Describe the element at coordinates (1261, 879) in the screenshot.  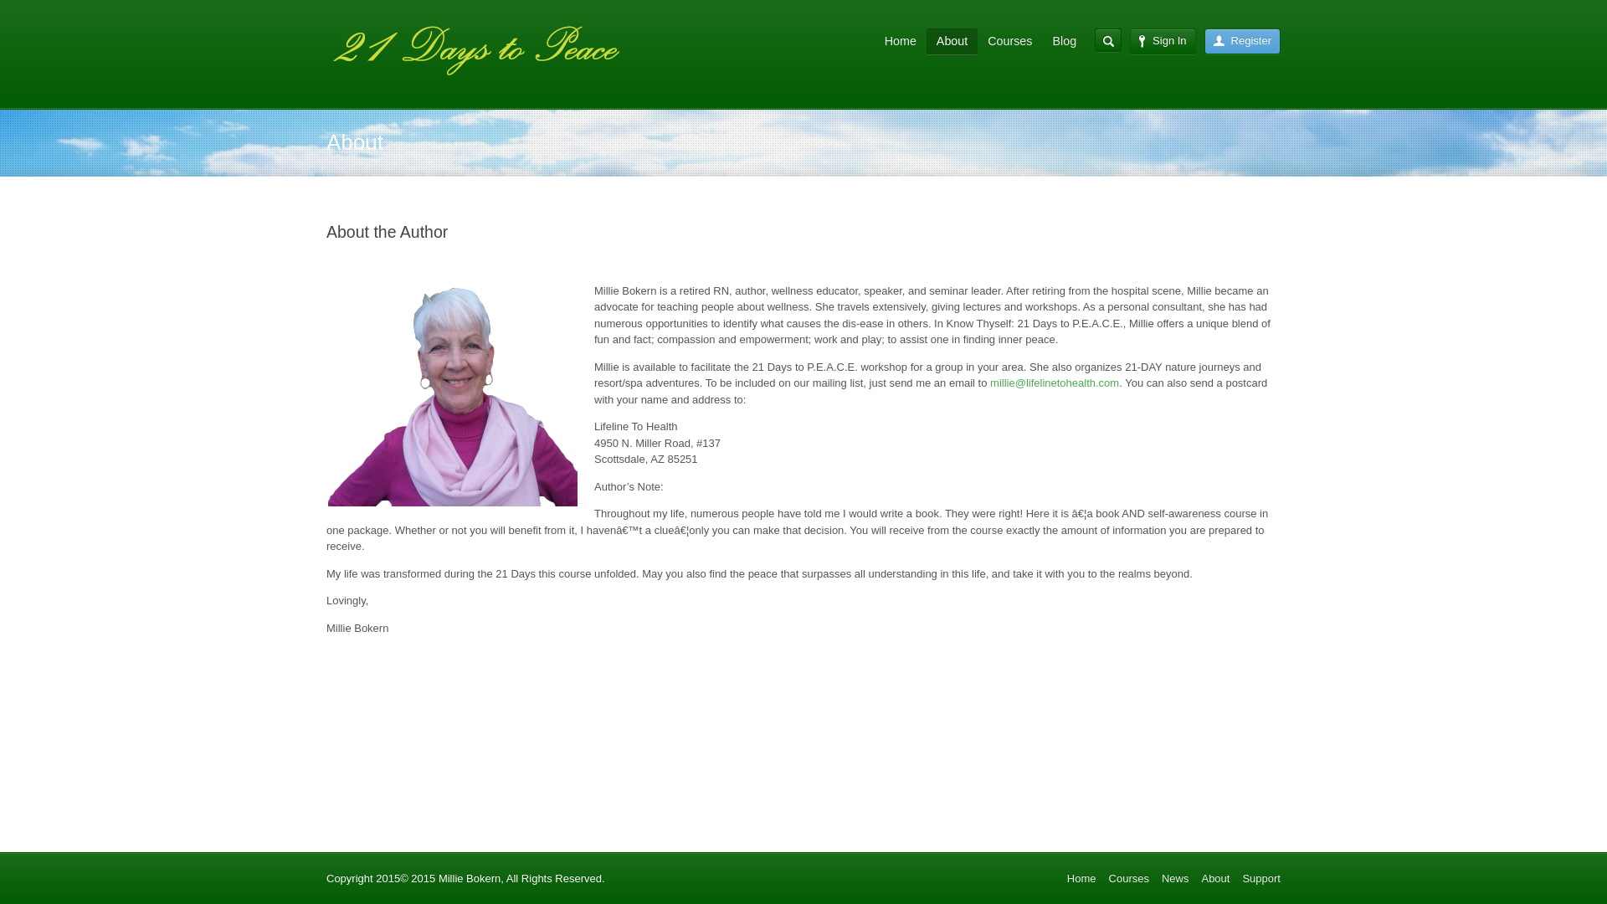
I see `Support` at that location.